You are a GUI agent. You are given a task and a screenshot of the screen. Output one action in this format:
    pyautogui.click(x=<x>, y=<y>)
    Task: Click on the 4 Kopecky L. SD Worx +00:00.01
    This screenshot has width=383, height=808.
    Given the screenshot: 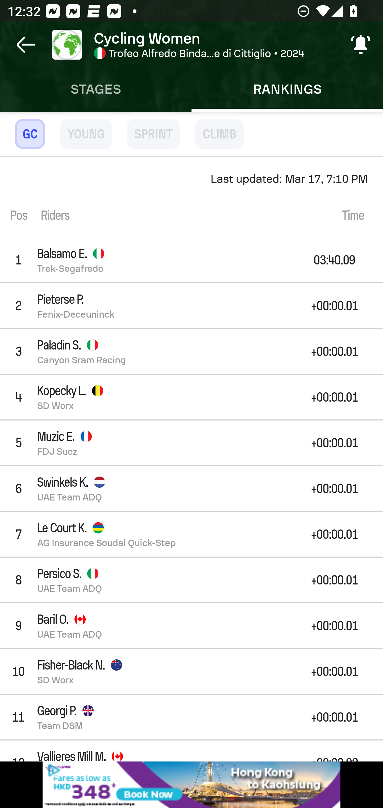 What is the action you would take?
    pyautogui.click(x=191, y=397)
    